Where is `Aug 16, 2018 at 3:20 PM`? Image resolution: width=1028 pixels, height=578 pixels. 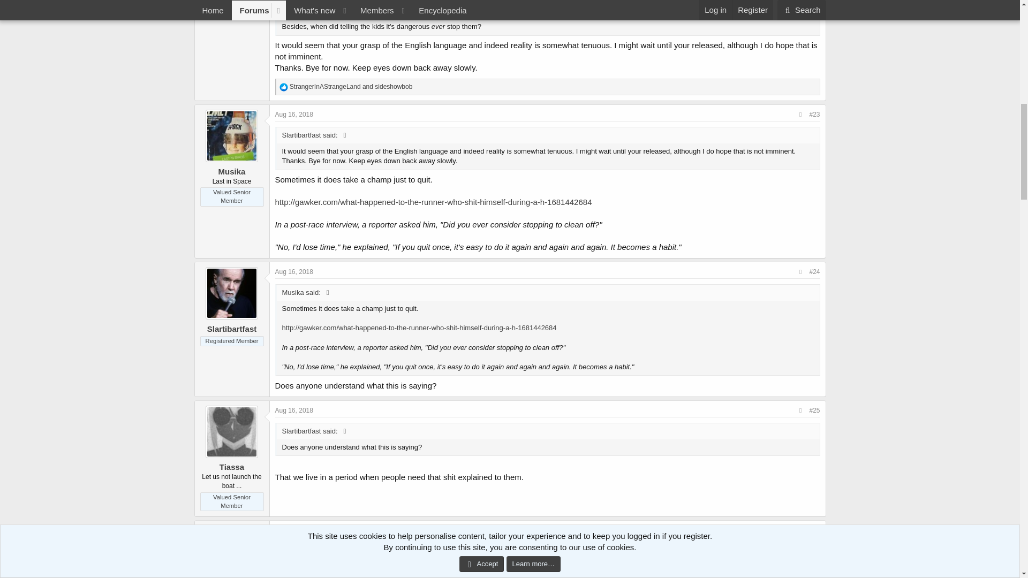
Aug 16, 2018 at 3:20 PM is located at coordinates (294, 410).